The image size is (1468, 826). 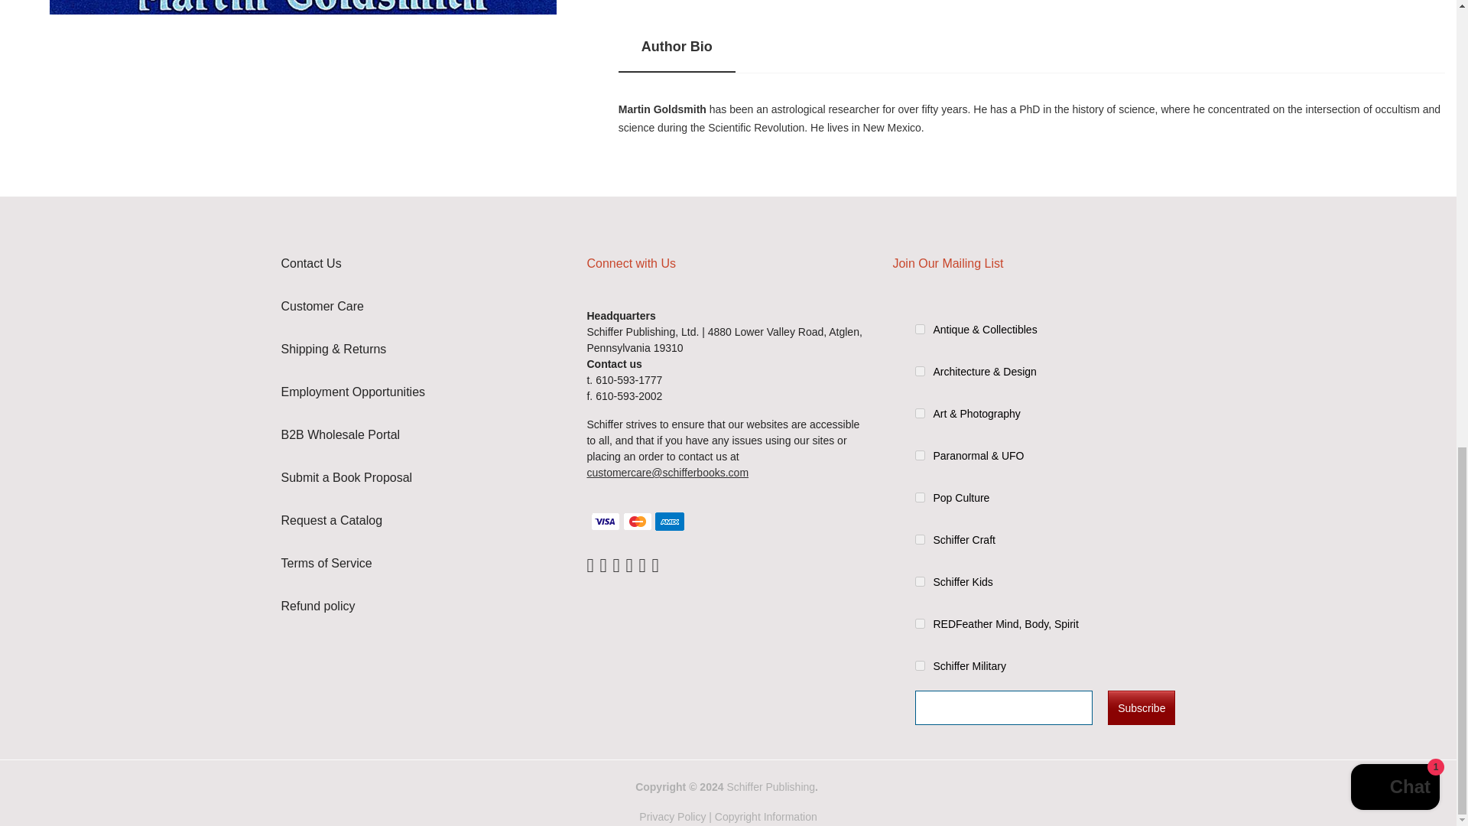 I want to click on Facebook, so click(x=589, y=566).